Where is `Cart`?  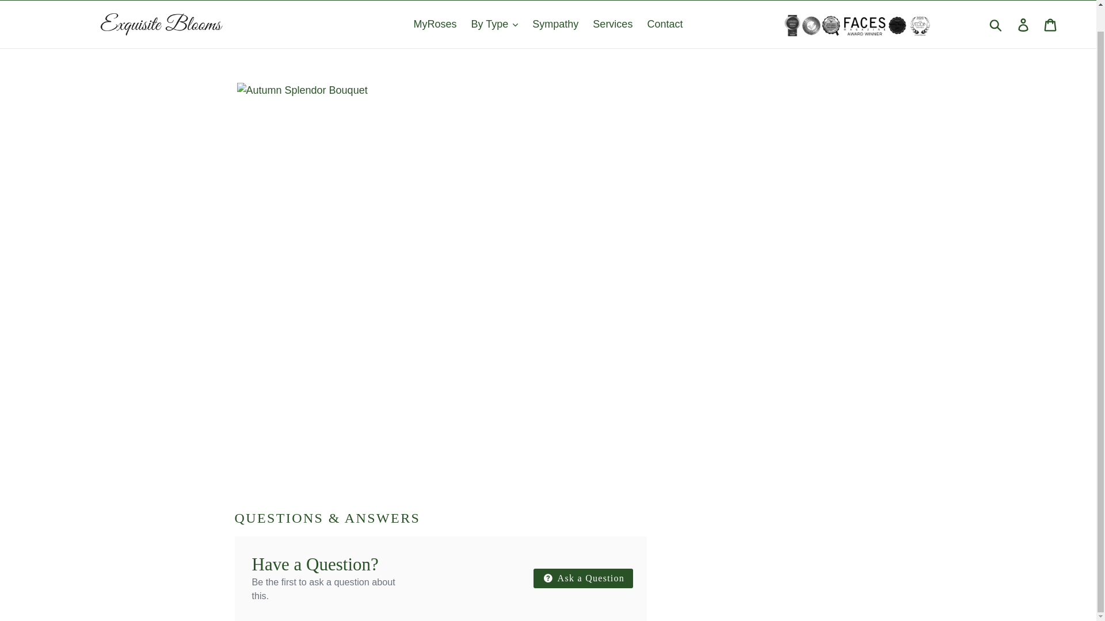 Cart is located at coordinates (1051, 24).